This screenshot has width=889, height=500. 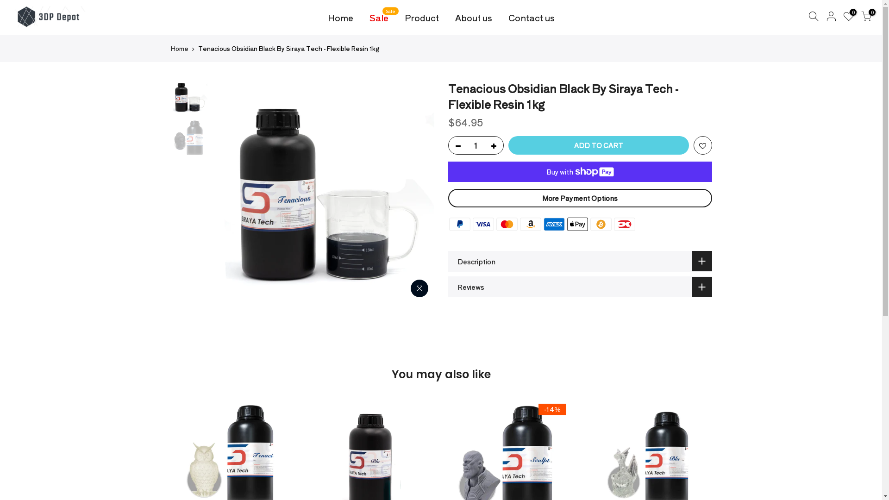 I want to click on Contact us, so click(x=532, y=18).